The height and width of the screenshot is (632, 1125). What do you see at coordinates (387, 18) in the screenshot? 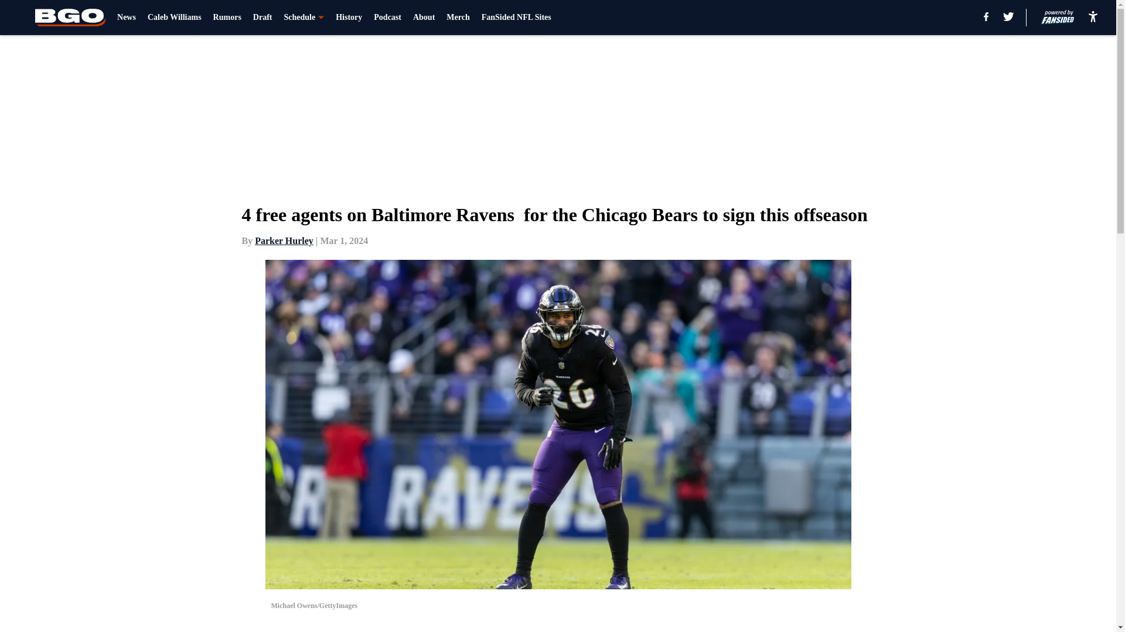
I see `Podcast` at bounding box center [387, 18].